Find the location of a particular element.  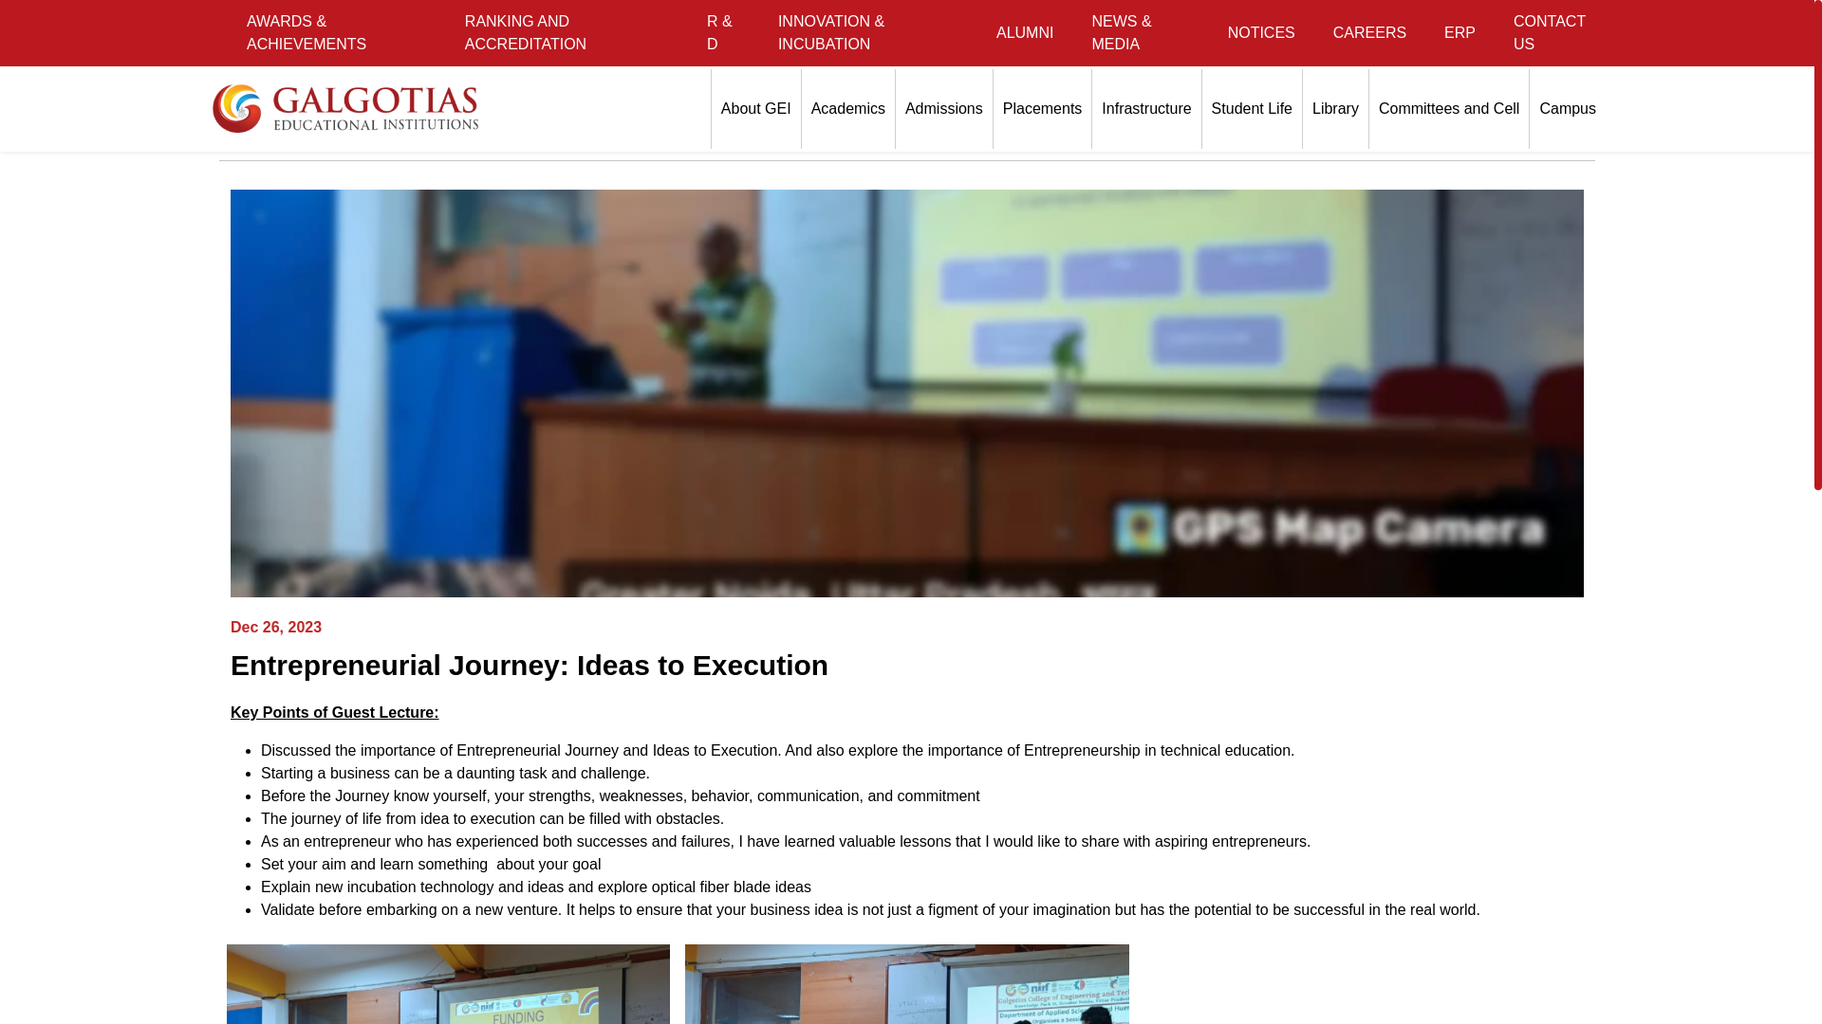

ALUMNI is located at coordinates (1025, 32).